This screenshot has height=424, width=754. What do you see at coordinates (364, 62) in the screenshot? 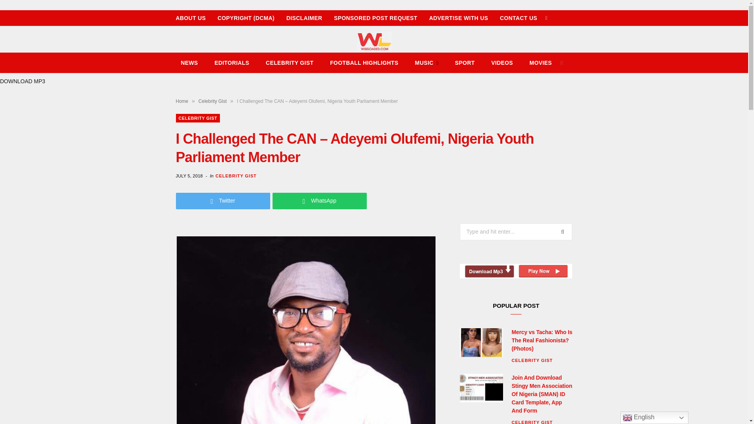
I see `FOOTBALL HIGHLIGHTS` at bounding box center [364, 62].